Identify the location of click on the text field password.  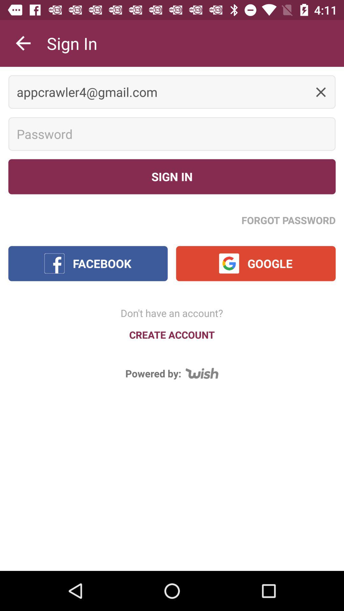
(172, 134).